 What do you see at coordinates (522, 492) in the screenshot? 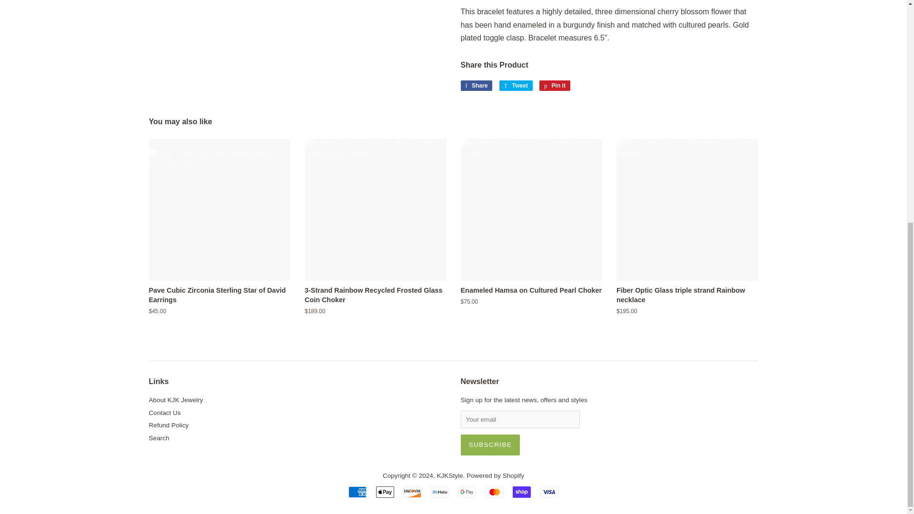
I see `Shop Pay` at bounding box center [522, 492].